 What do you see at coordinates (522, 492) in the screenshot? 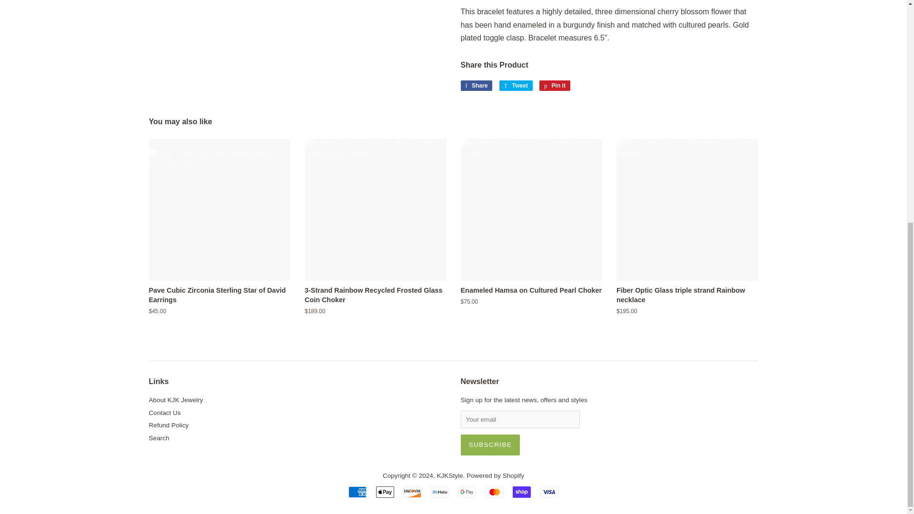
I see `Shop Pay` at bounding box center [522, 492].